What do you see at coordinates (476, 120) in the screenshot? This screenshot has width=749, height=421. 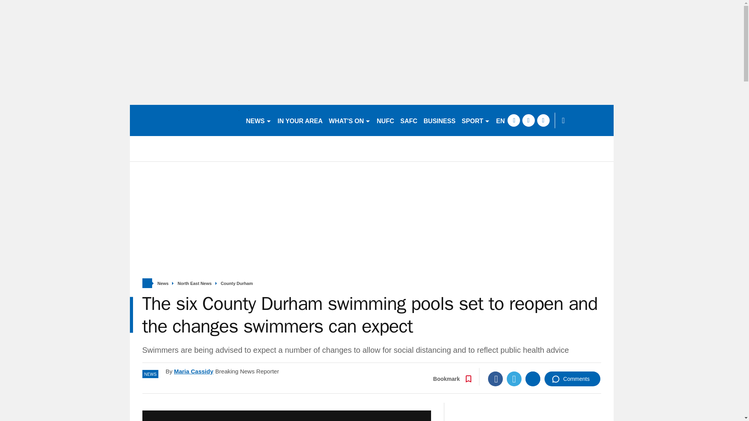 I see `SPORT` at bounding box center [476, 120].